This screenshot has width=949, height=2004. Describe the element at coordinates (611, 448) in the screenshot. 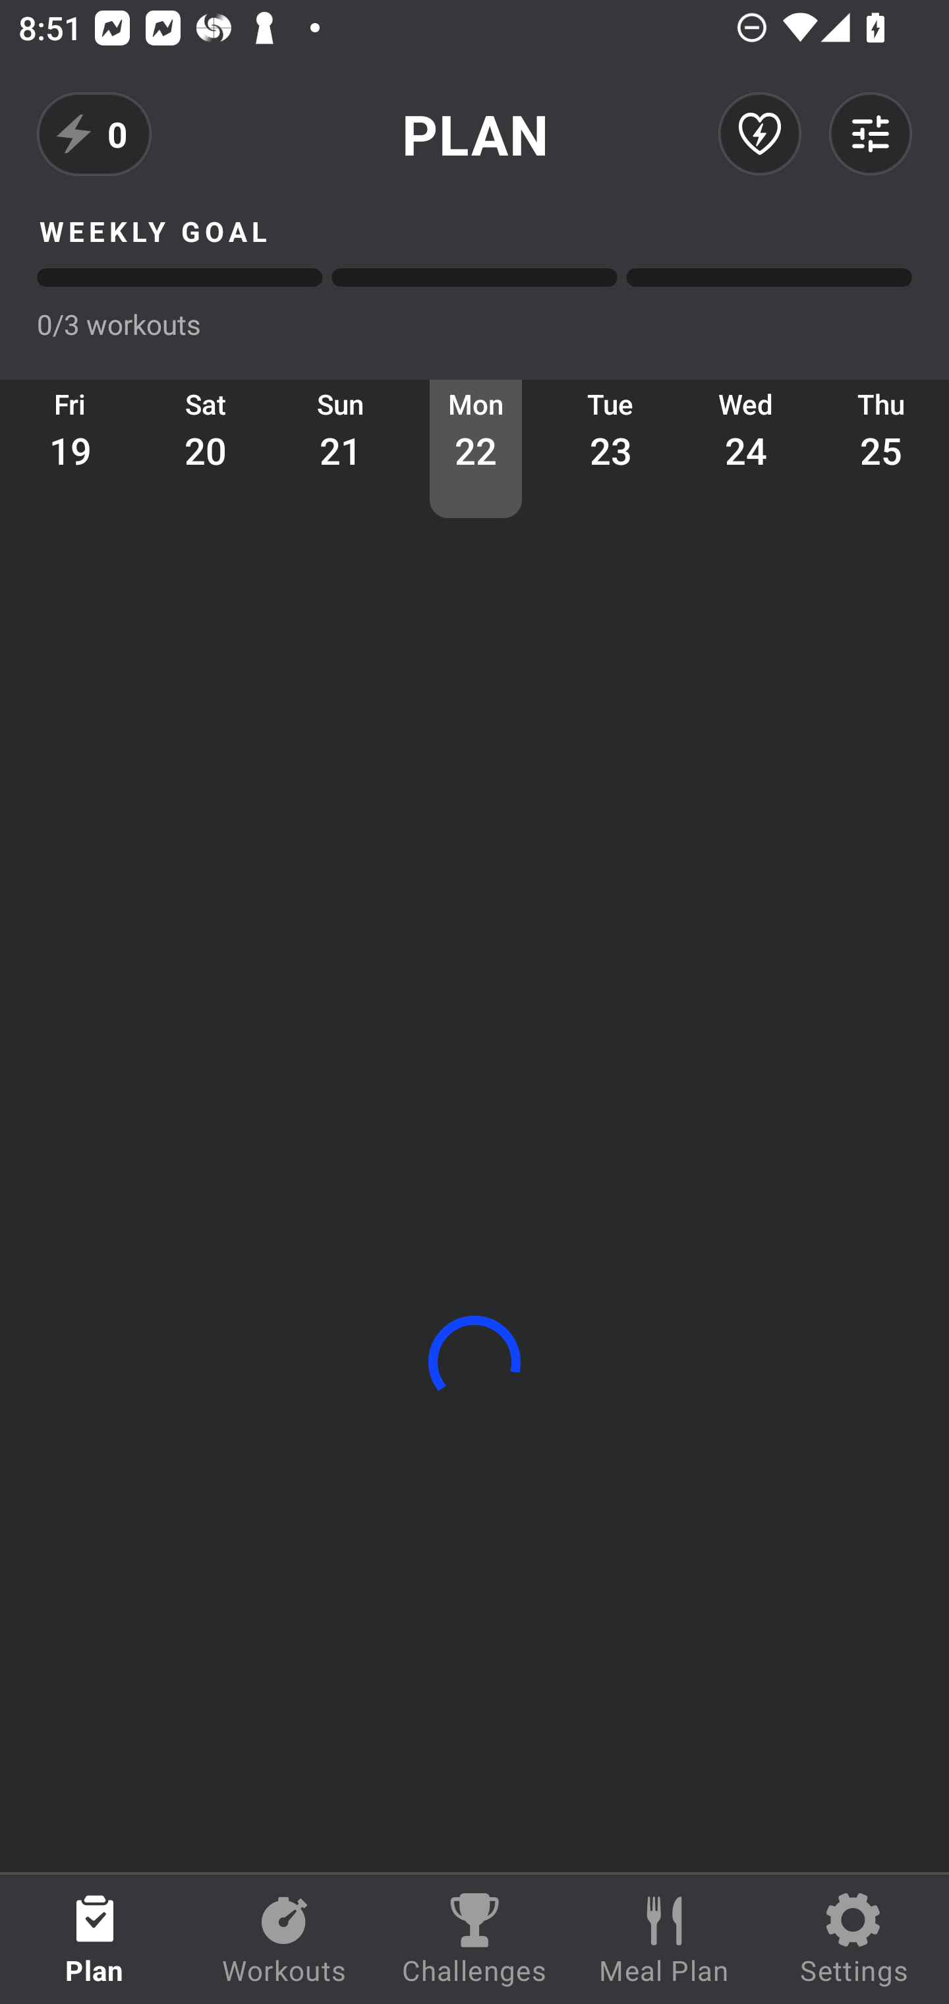

I see `Tue 23` at that location.